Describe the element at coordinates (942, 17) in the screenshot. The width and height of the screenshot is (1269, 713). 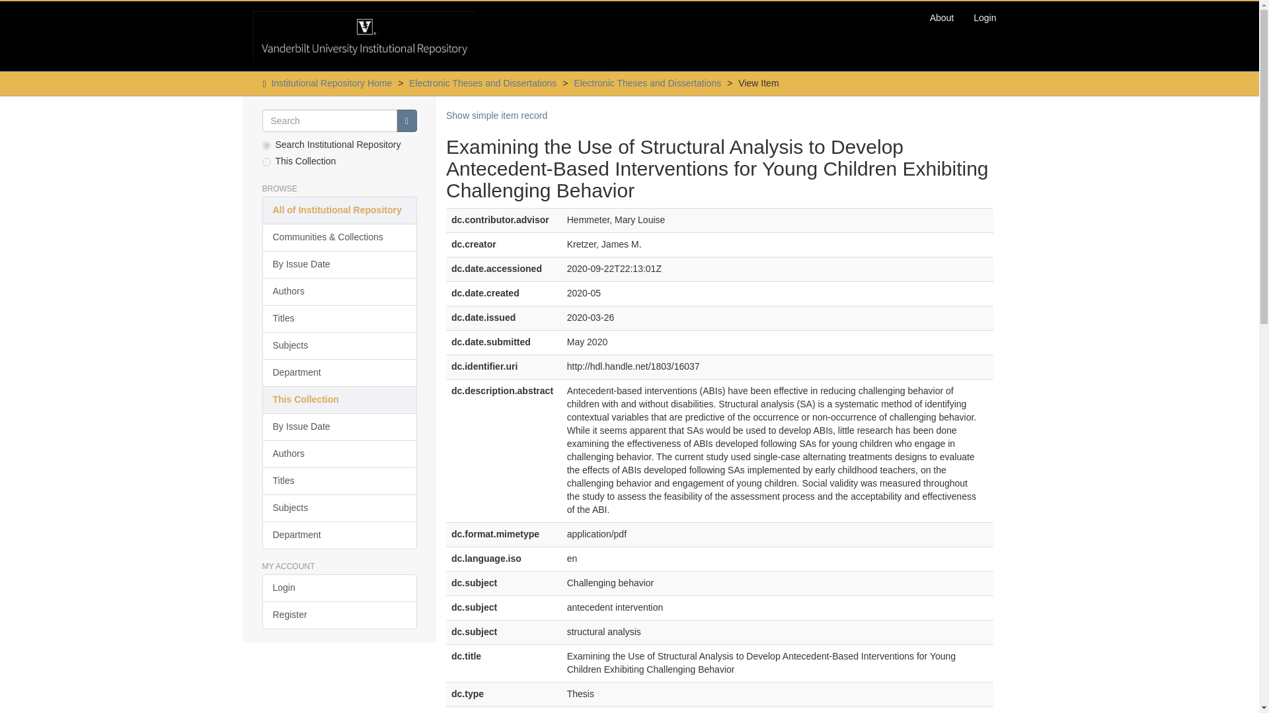
I see `About` at that location.